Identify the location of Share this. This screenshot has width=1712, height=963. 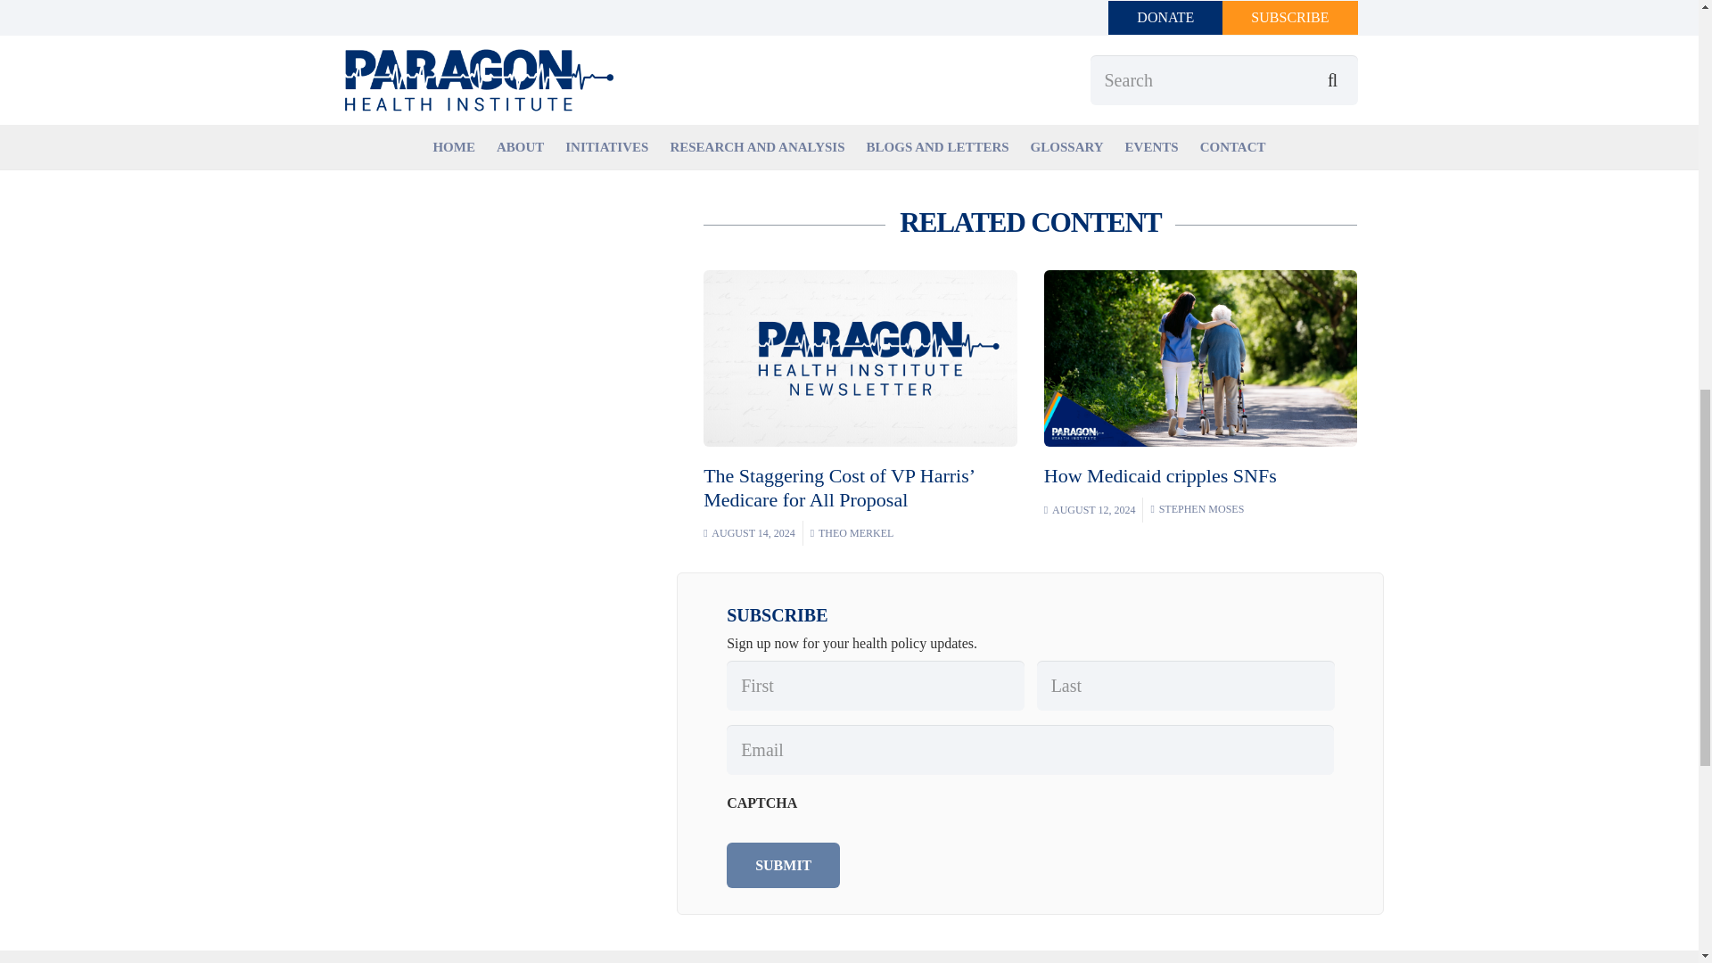
(783, 20).